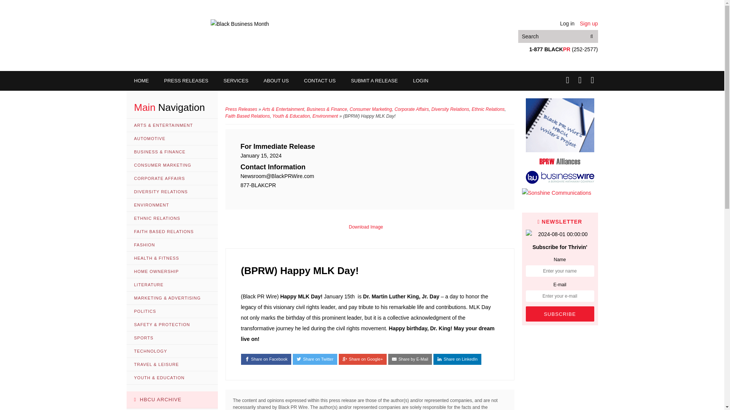 The height and width of the screenshot is (410, 730). What do you see at coordinates (276, 80) in the screenshot?
I see `ABOUT US` at bounding box center [276, 80].